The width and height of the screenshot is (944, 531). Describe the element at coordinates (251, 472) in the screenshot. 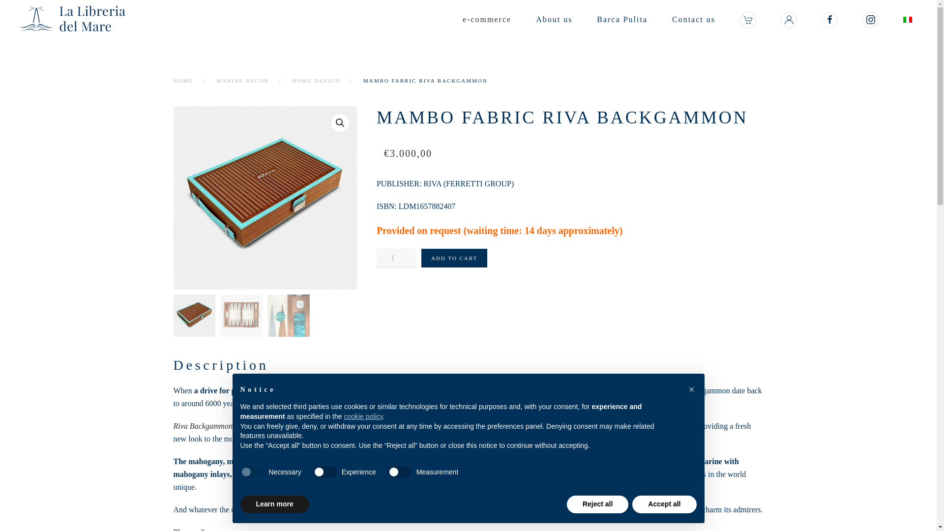

I see `true` at that location.